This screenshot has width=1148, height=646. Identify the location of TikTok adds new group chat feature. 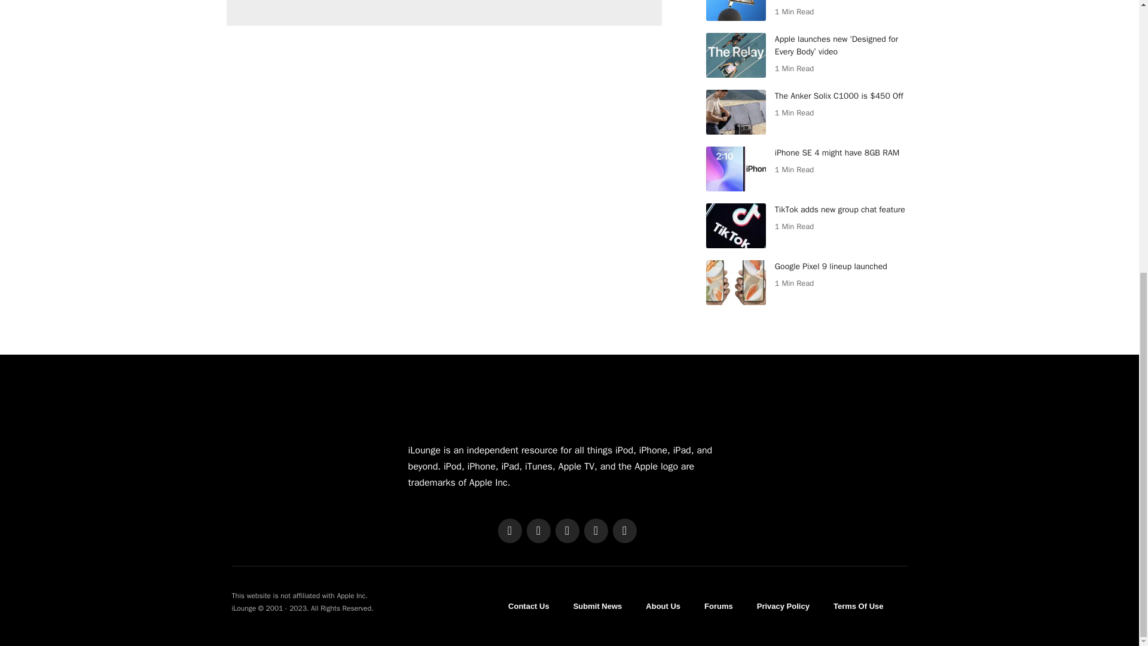
(735, 226).